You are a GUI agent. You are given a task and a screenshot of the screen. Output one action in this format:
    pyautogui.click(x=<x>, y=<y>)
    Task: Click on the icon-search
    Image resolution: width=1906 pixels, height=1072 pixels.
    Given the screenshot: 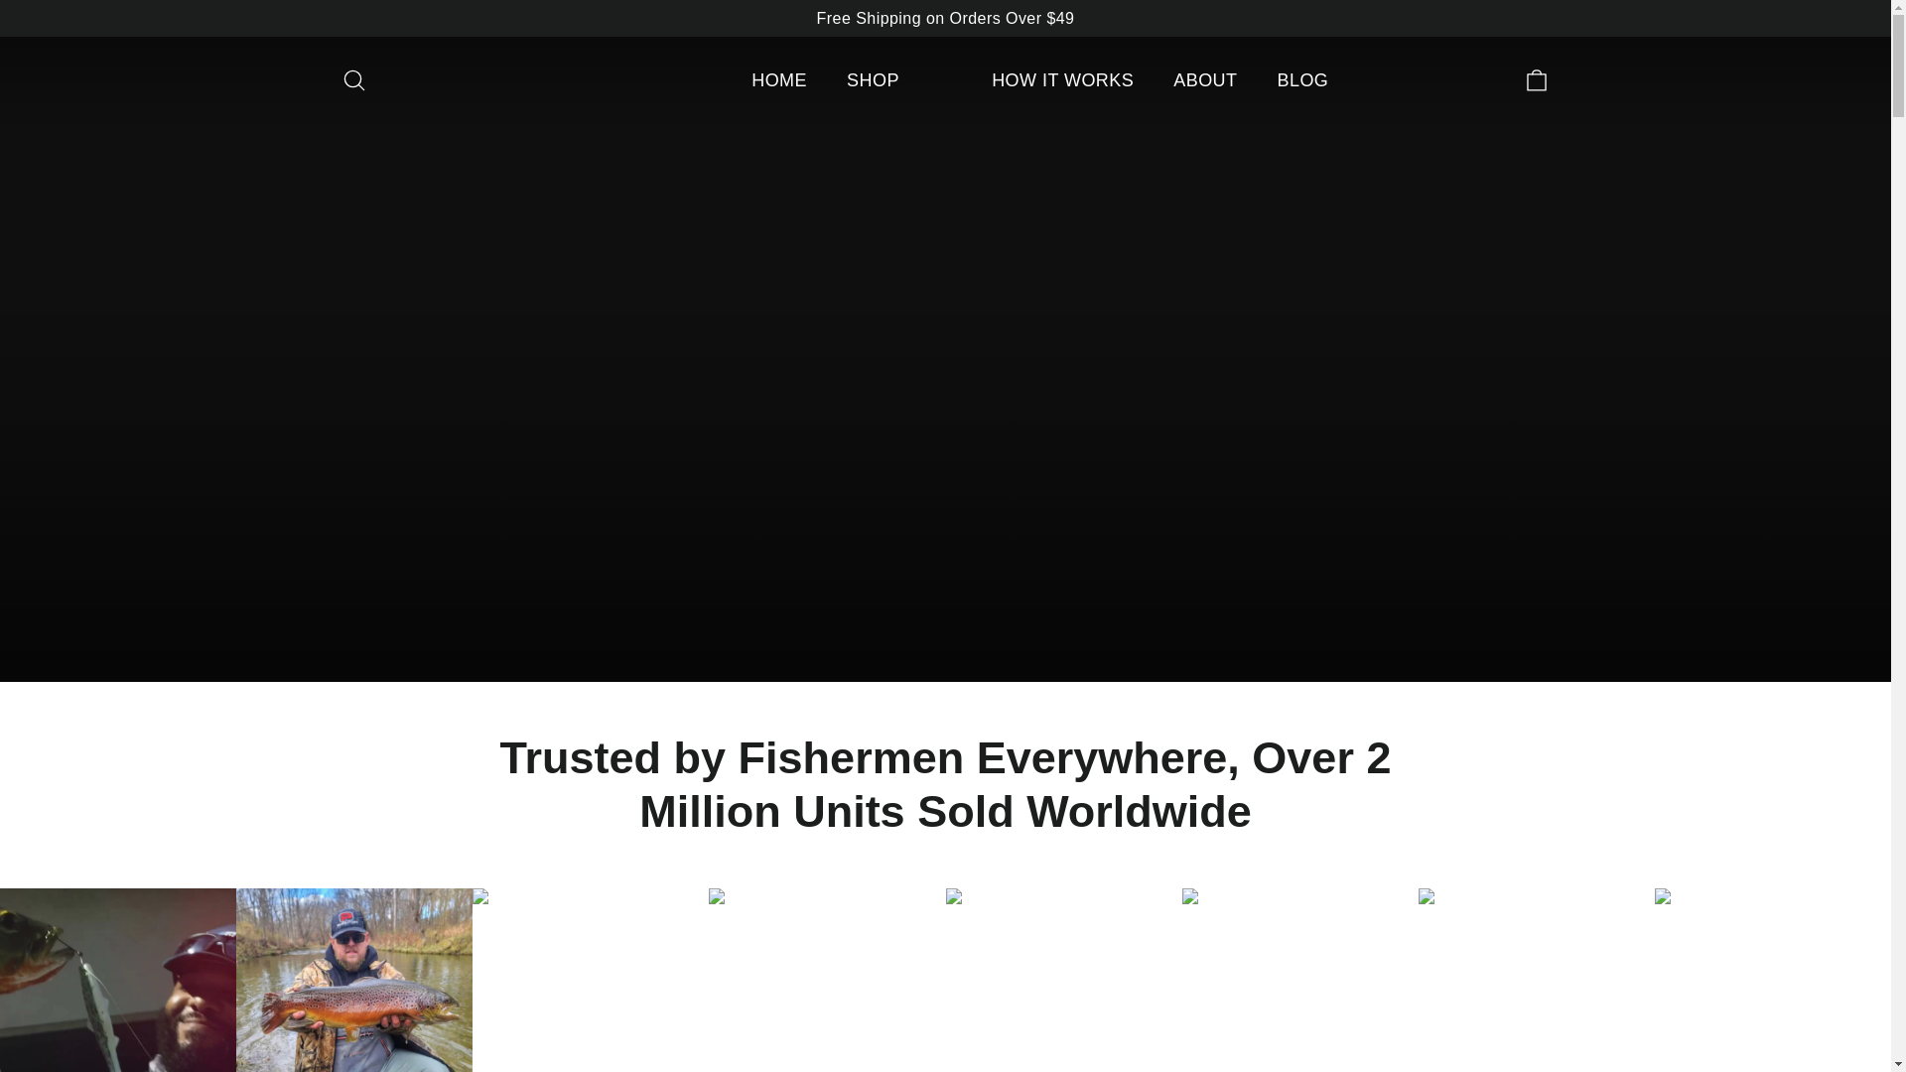 What is the action you would take?
    pyautogui.click(x=873, y=80)
    